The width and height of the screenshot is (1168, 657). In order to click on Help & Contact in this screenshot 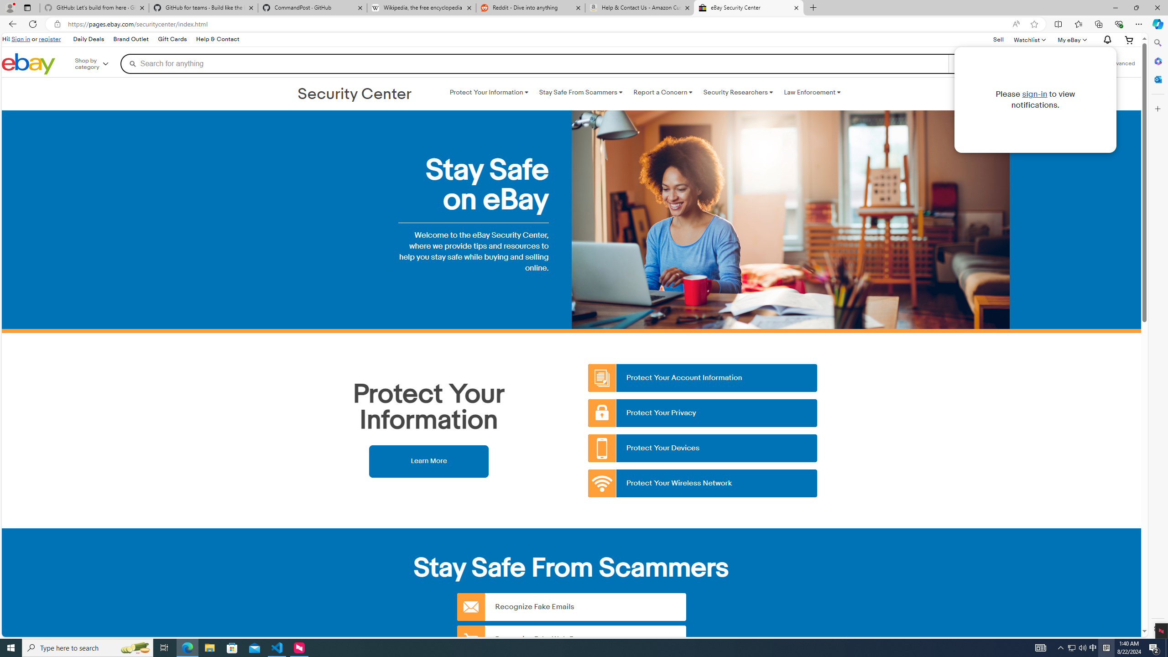, I will do `click(217, 39)`.